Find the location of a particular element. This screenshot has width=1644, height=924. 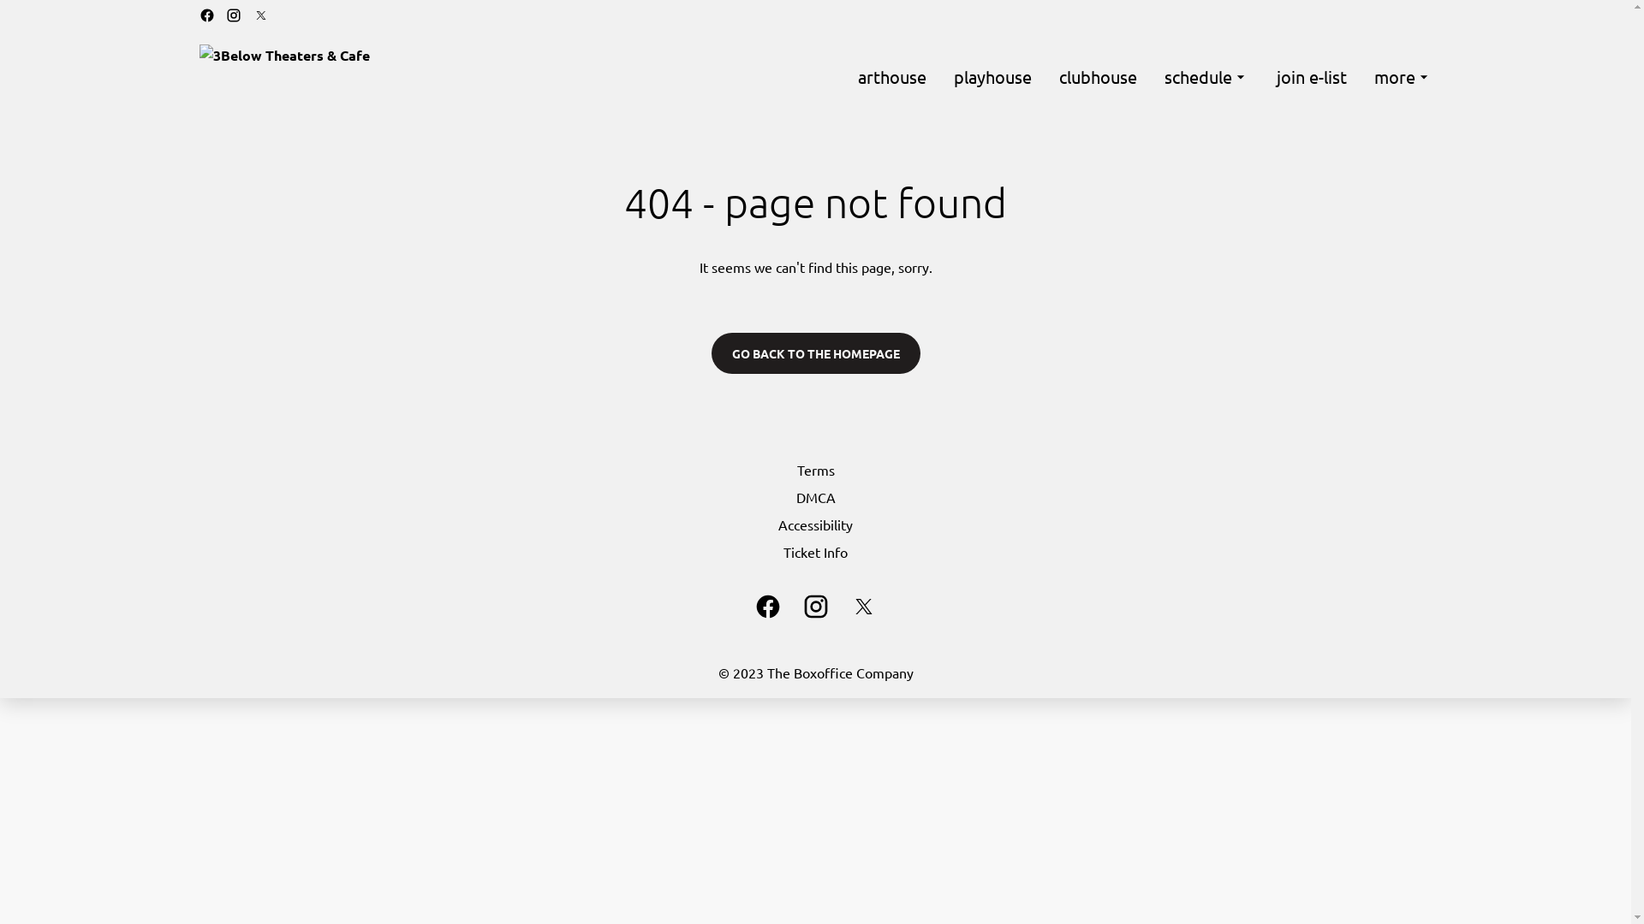

facebook is located at coordinates (767, 607).